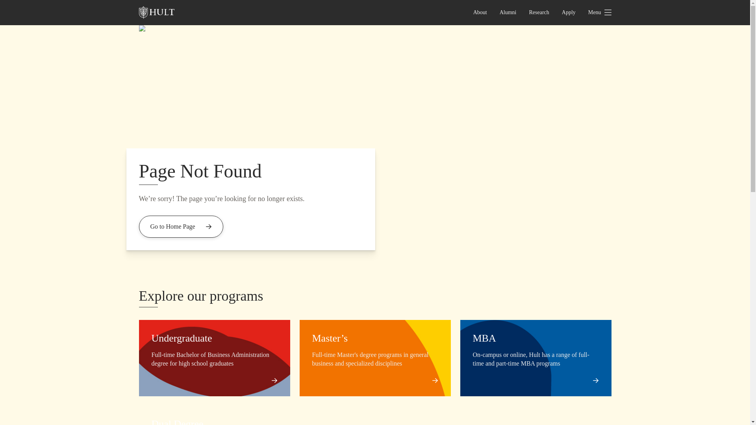 Image resolution: width=756 pixels, height=425 pixels. What do you see at coordinates (272, 381) in the screenshot?
I see `See Bachelor Degree Program` at bounding box center [272, 381].